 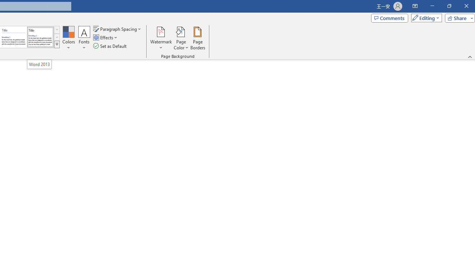 What do you see at coordinates (161, 38) in the screenshot?
I see `Watermark` at bounding box center [161, 38].